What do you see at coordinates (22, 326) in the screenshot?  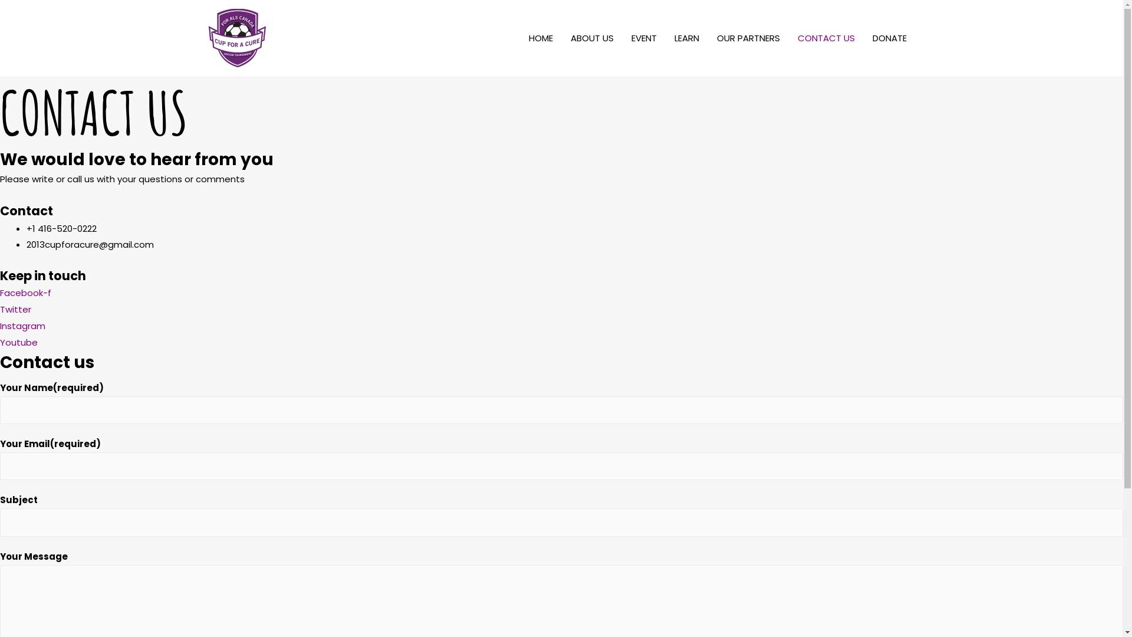 I see `Instagram` at bounding box center [22, 326].